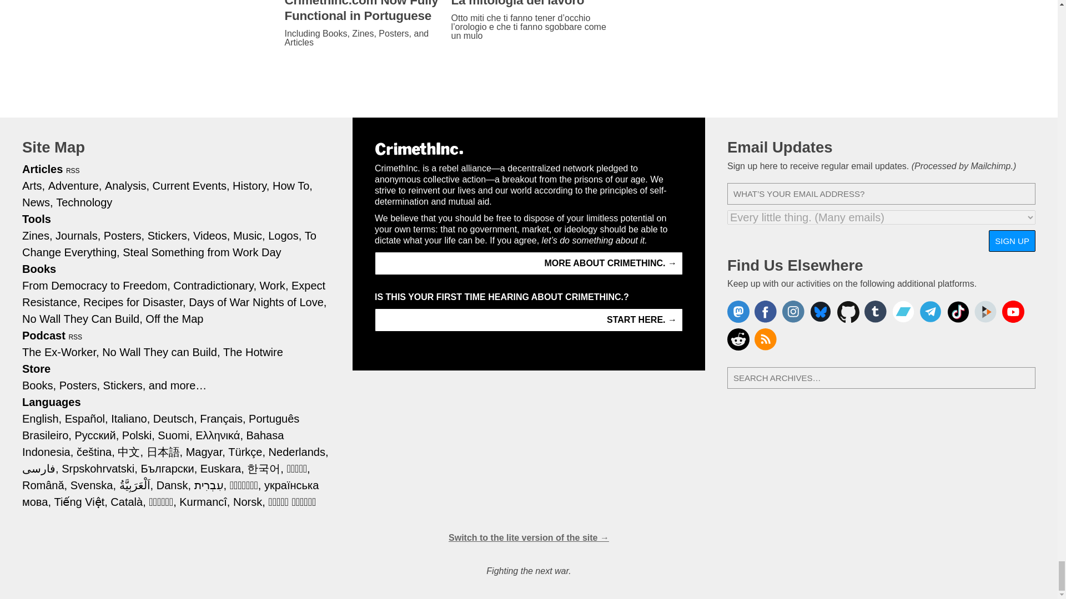  I want to click on Articles, so click(42, 169).